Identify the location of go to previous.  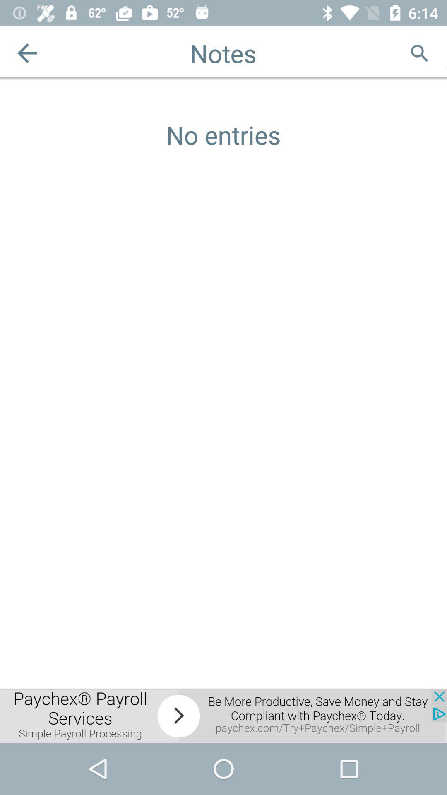
(27, 53).